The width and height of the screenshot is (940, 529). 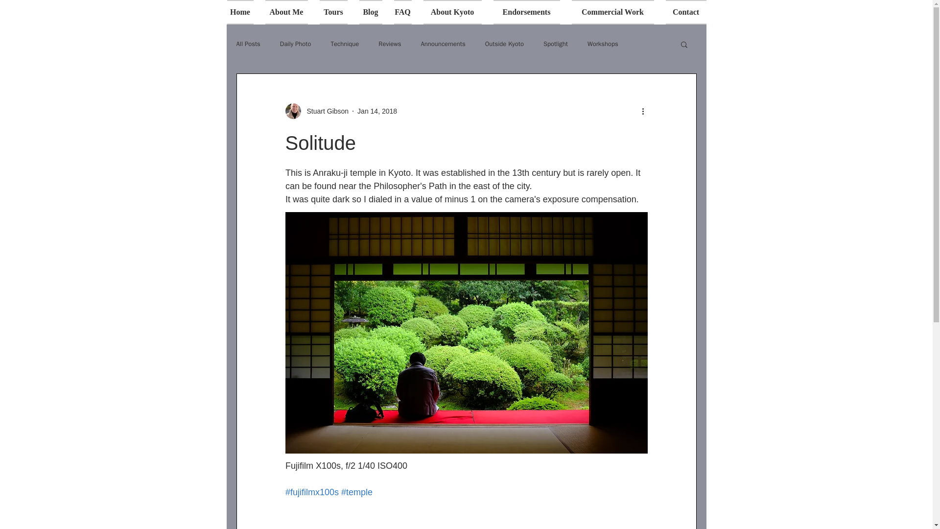 I want to click on Spotlight, so click(x=555, y=44).